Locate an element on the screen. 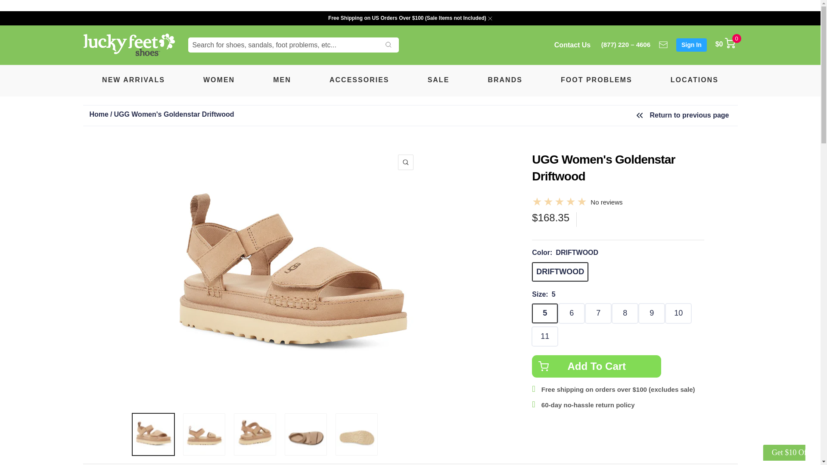  BRANDS is located at coordinates (505, 80).